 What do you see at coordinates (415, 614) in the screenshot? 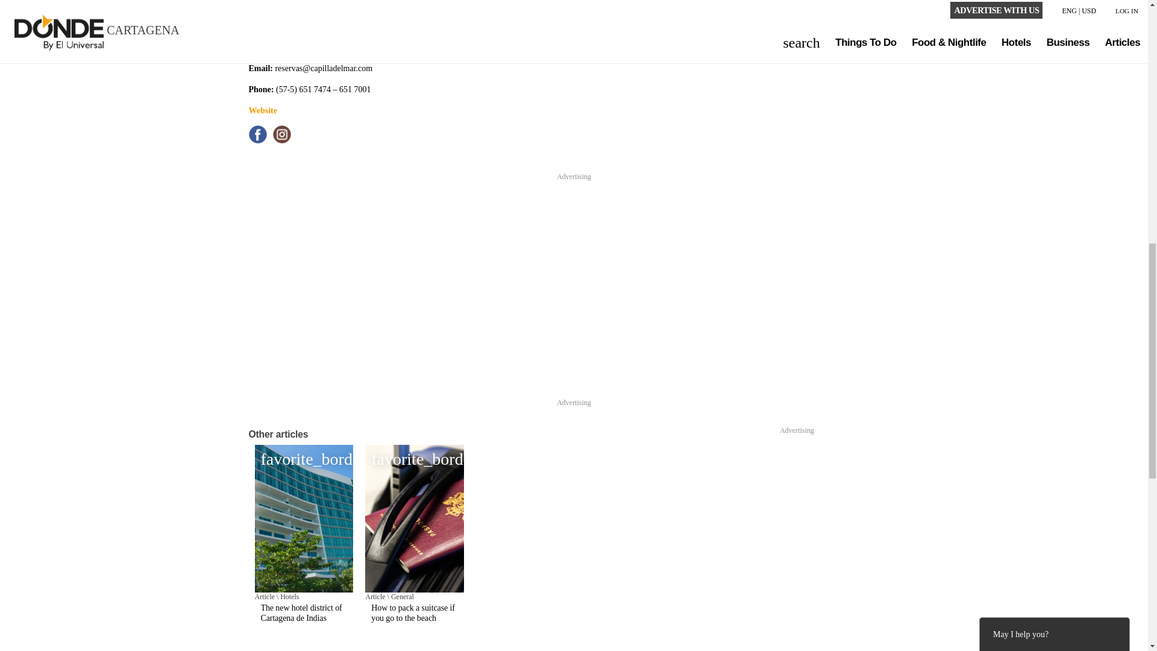
I see `How to pack a suitcase if you go to the beach` at bounding box center [415, 614].